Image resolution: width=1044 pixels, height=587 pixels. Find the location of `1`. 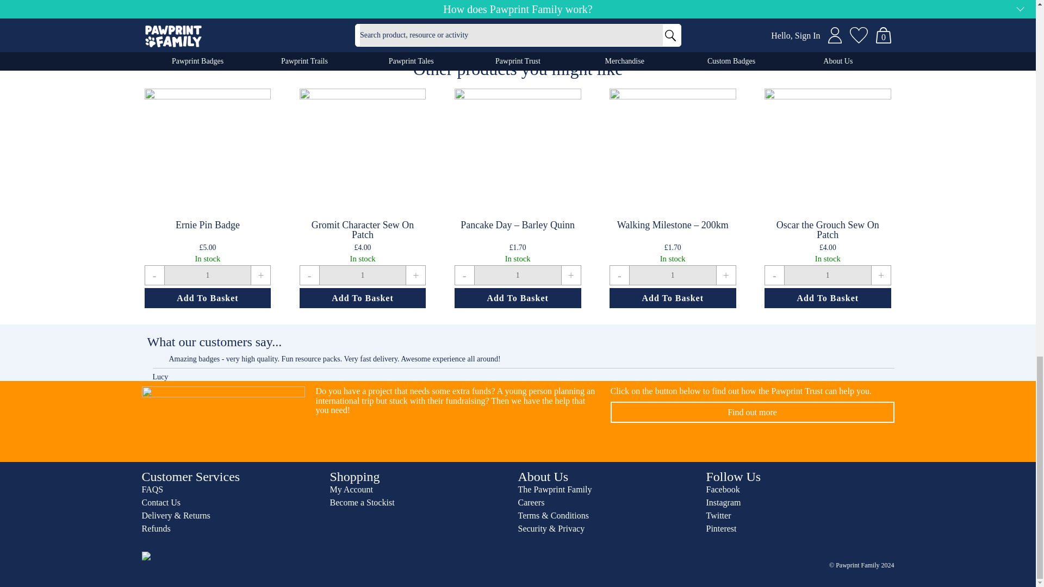

1 is located at coordinates (362, 275).